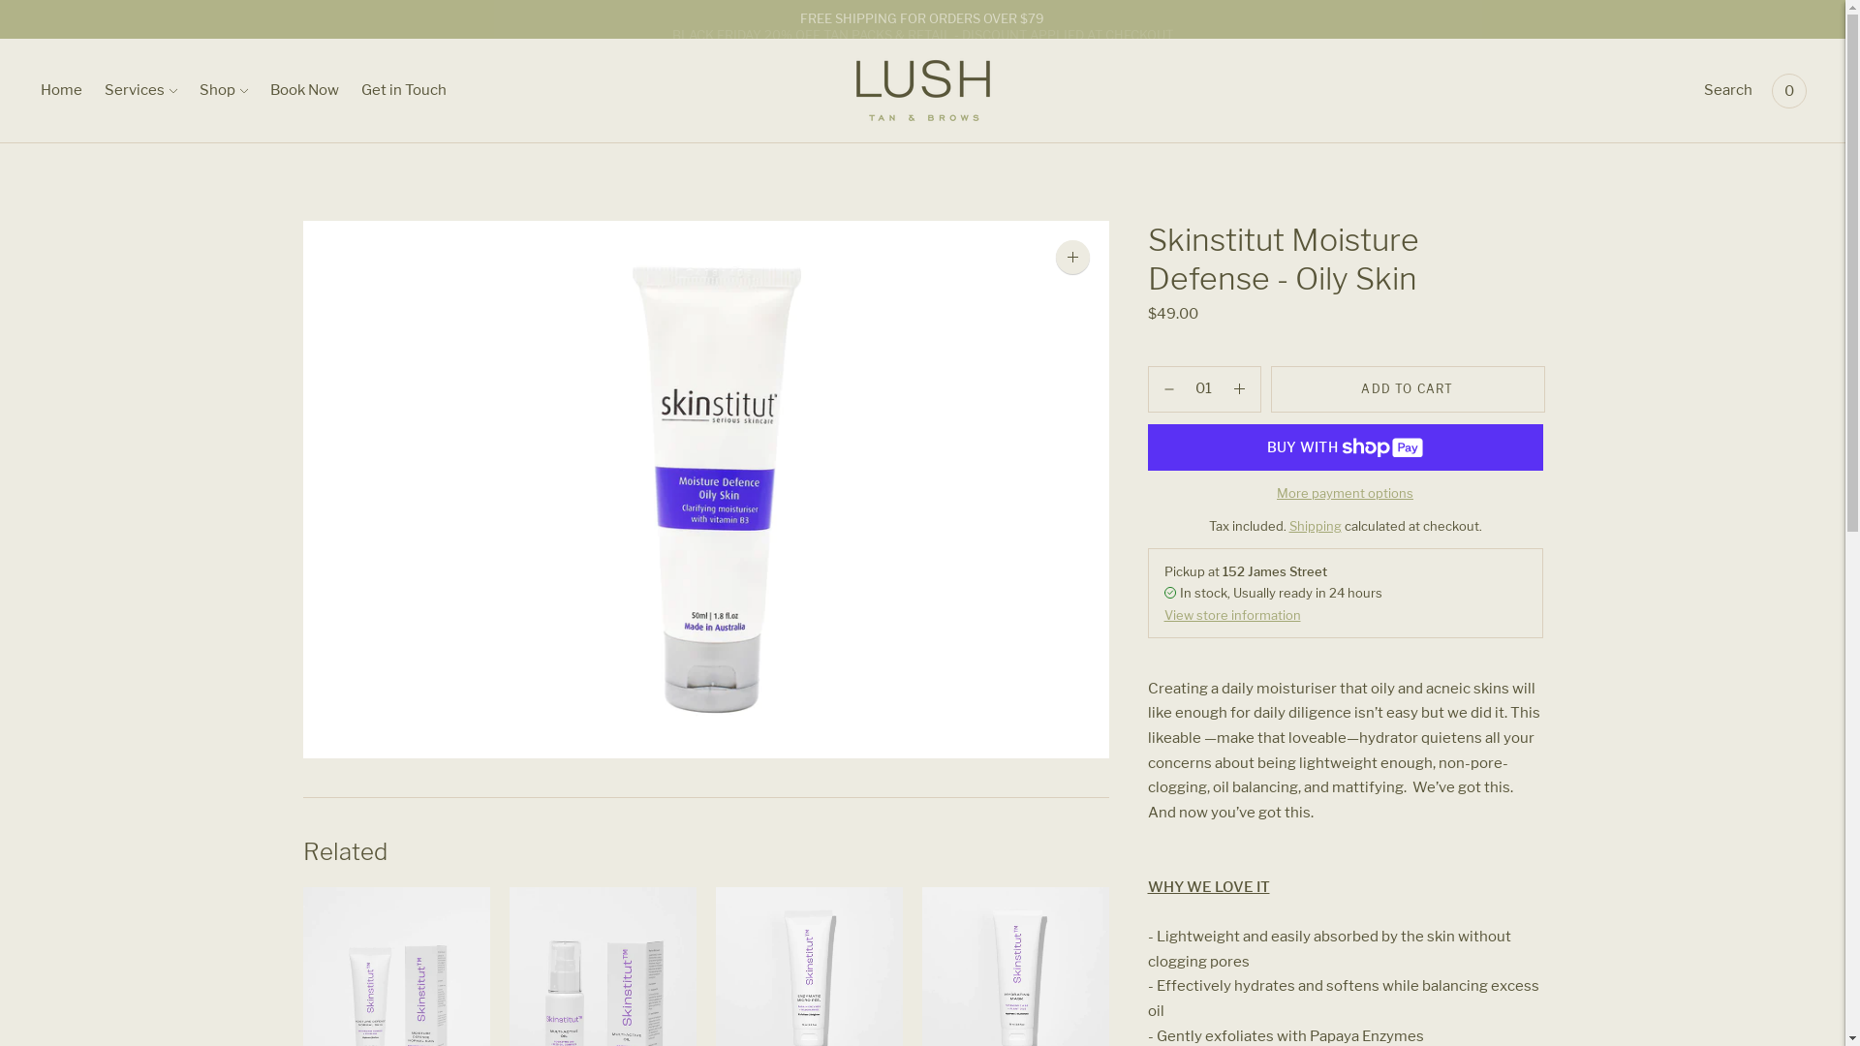 The width and height of the screenshot is (1860, 1046). Describe the element at coordinates (1232, 615) in the screenshot. I see `View store information` at that location.